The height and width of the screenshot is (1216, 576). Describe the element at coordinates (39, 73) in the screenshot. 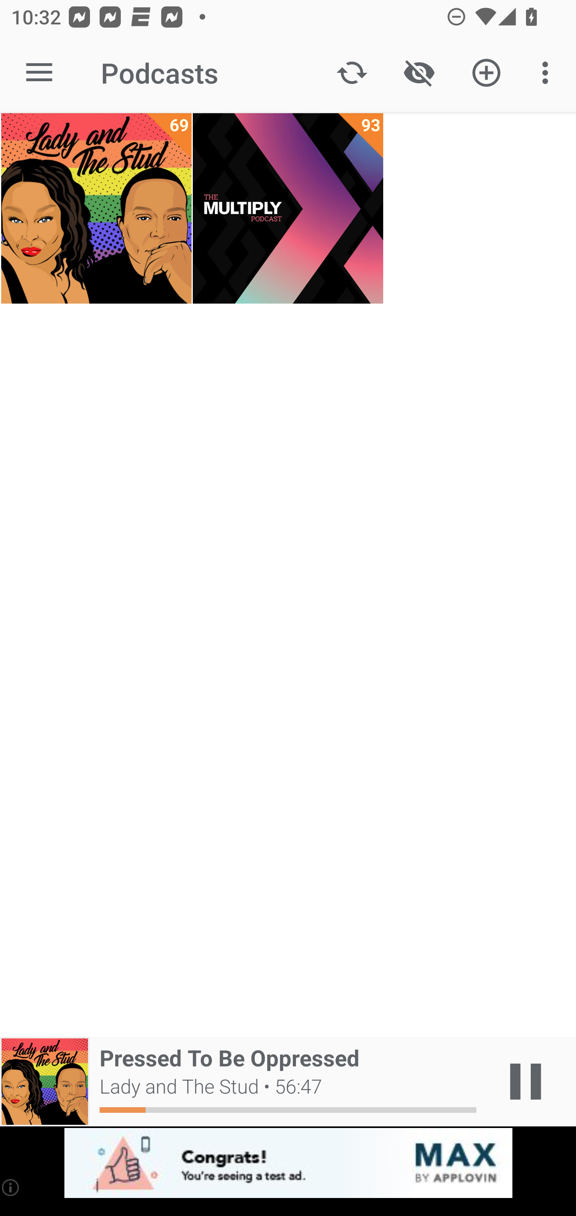

I see `Open navigation sidebar` at that location.